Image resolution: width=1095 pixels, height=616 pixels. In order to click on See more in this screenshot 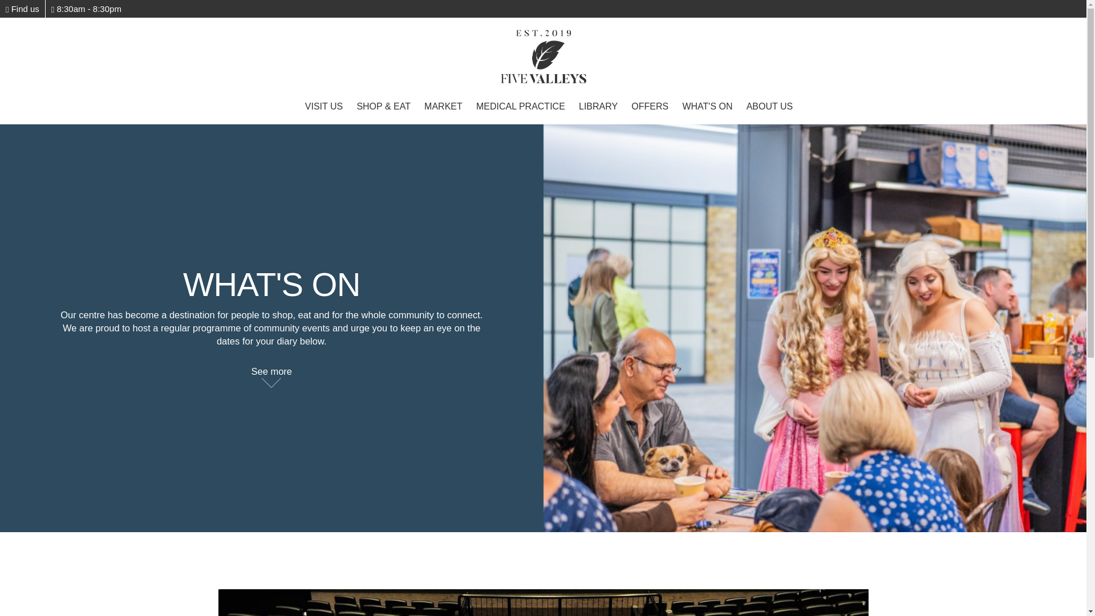, I will do `click(271, 371)`.